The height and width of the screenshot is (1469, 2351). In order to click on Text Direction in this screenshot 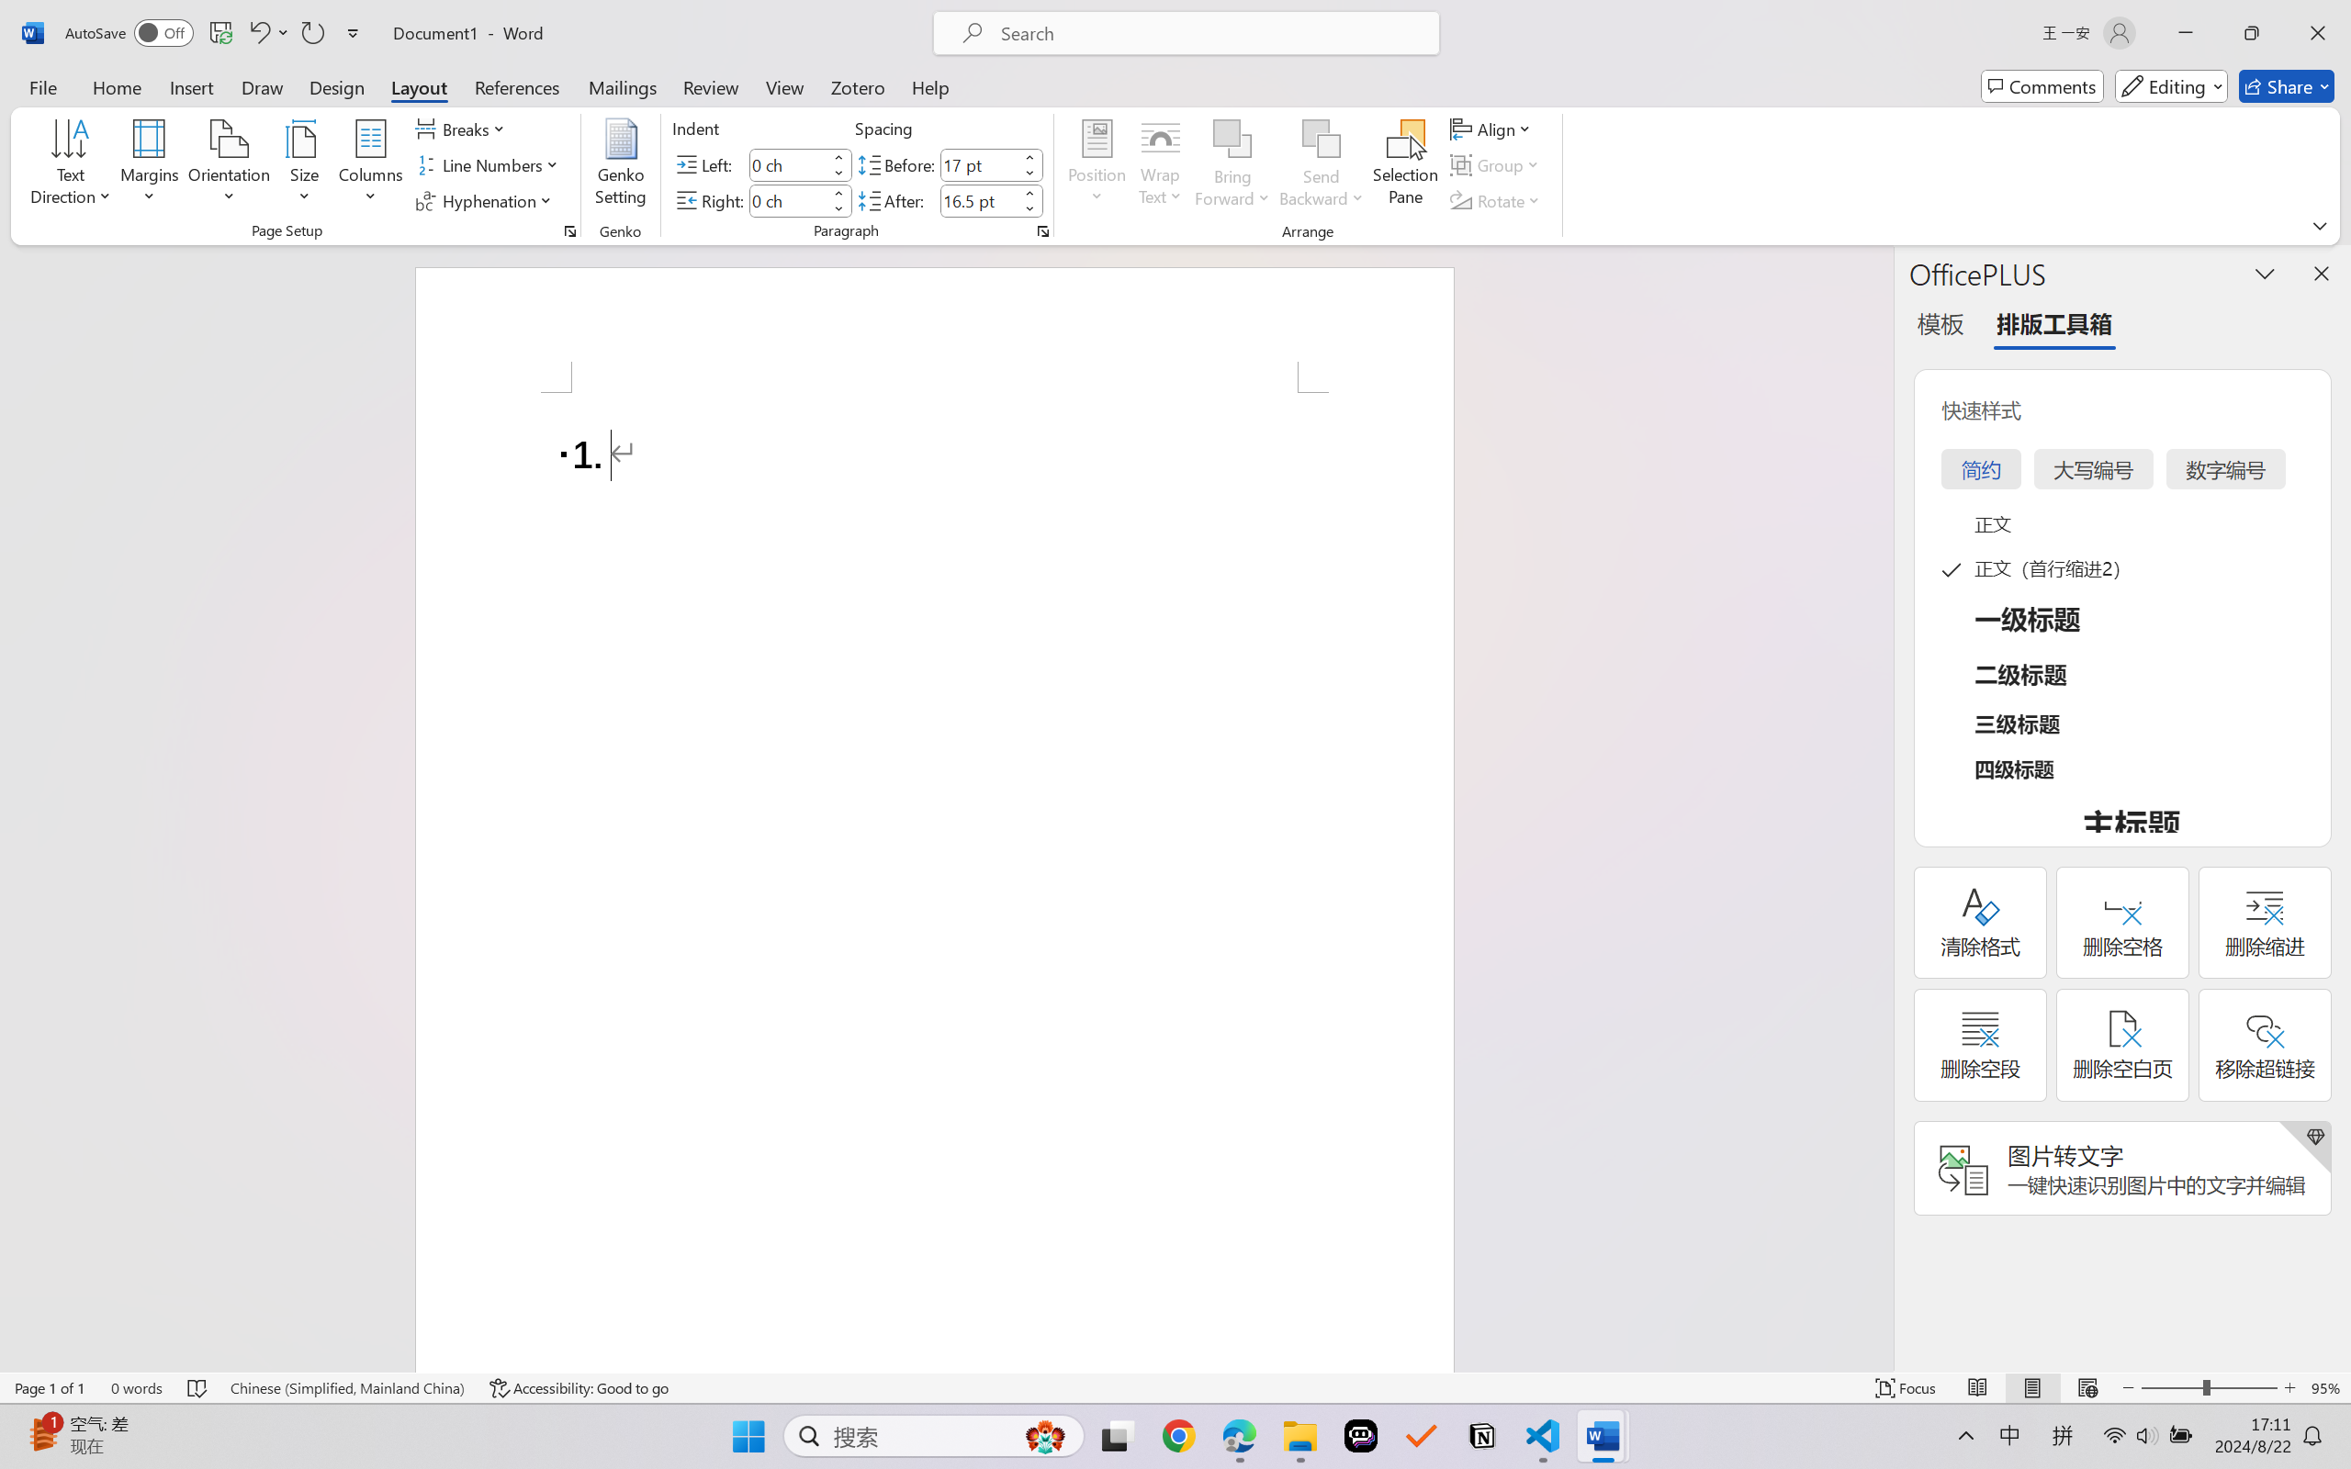, I will do `click(72, 165)`.